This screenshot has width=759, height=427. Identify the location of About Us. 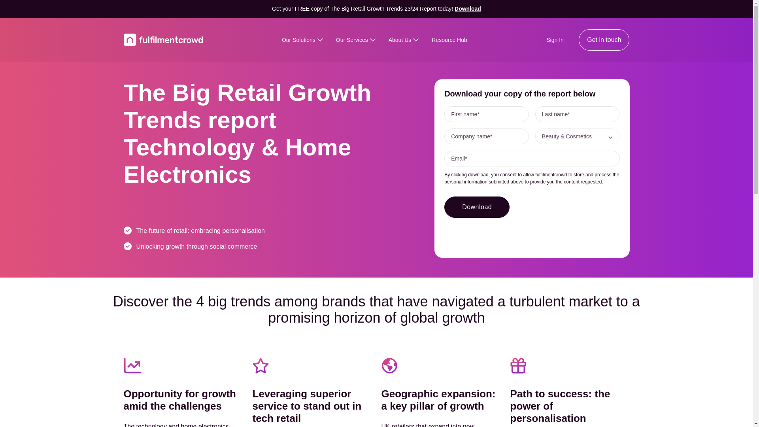
(403, 40).